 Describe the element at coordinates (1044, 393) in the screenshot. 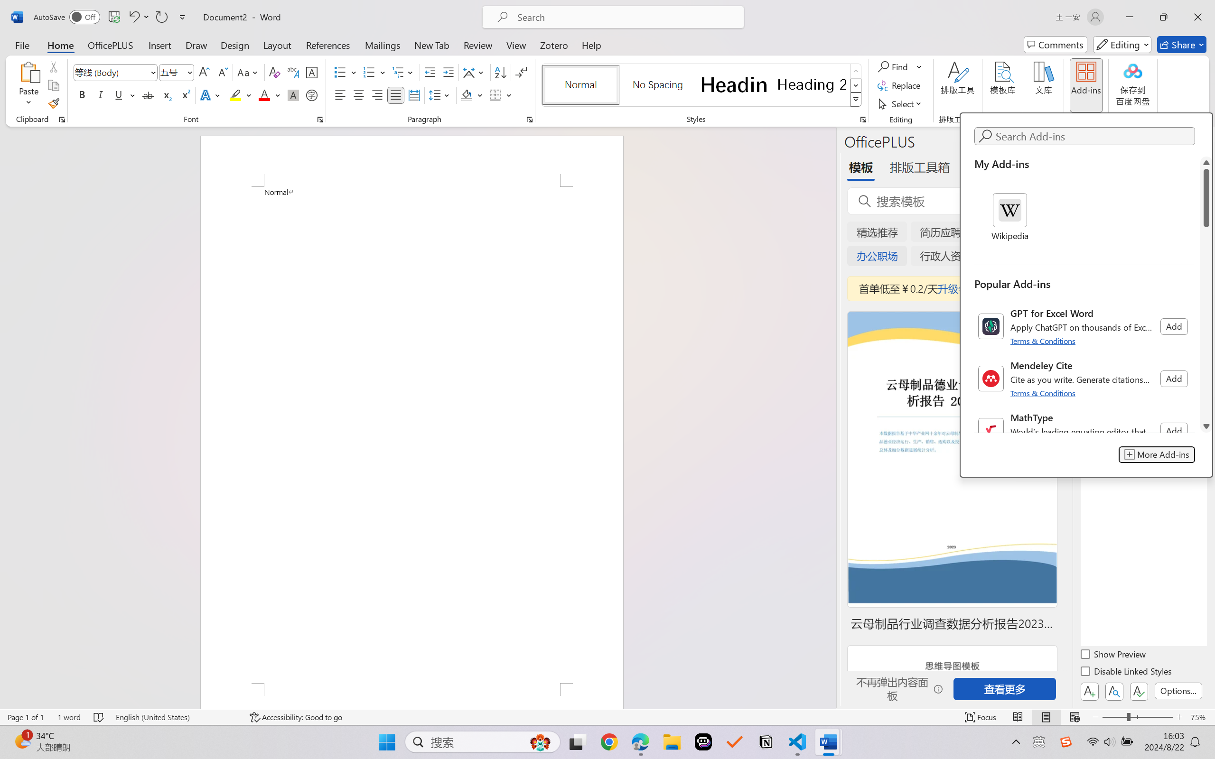

I see `Terms & Conditions` at that location.